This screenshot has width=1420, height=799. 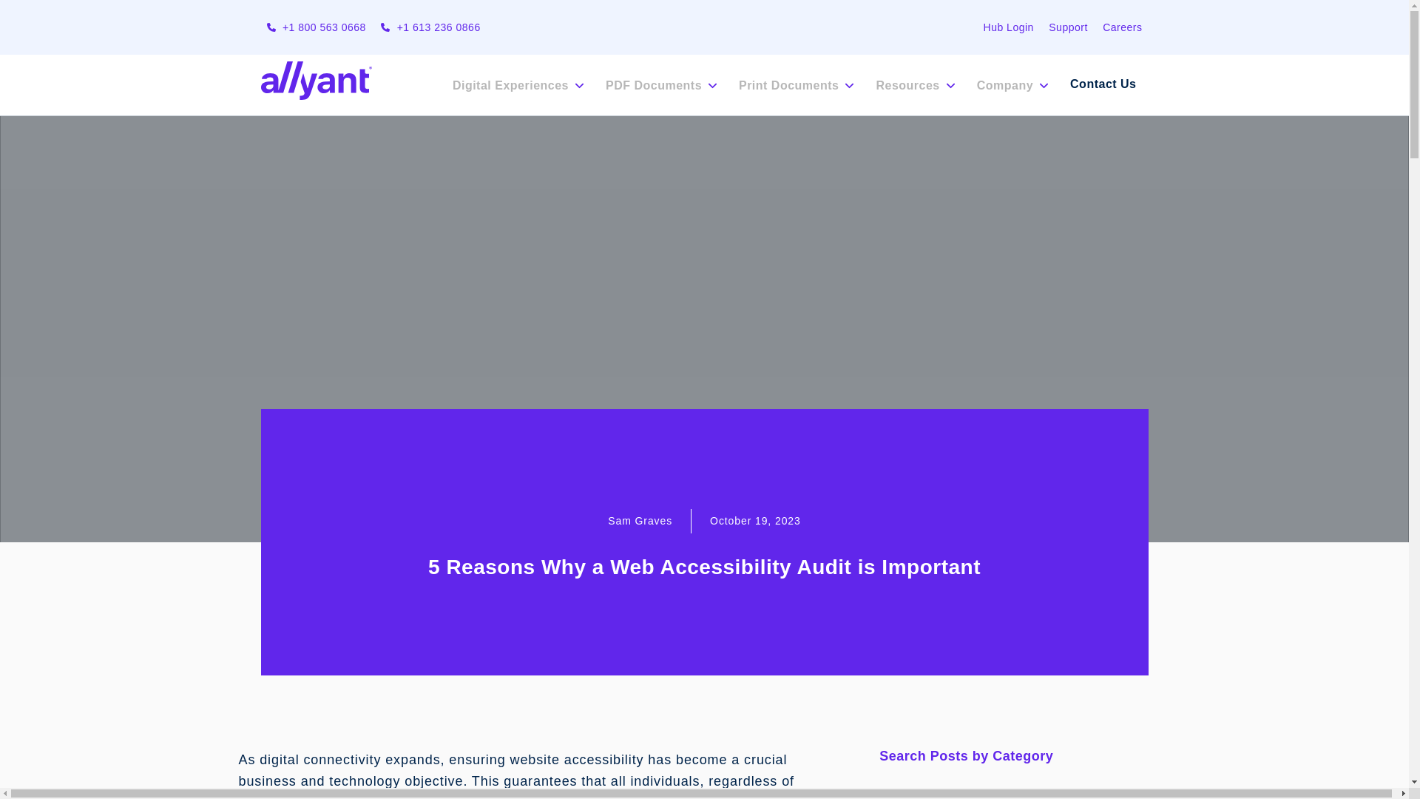 What do you see at coordinates (1068, 27) in the screenshot?
I see `Support` at bounding box center [1068, 27].